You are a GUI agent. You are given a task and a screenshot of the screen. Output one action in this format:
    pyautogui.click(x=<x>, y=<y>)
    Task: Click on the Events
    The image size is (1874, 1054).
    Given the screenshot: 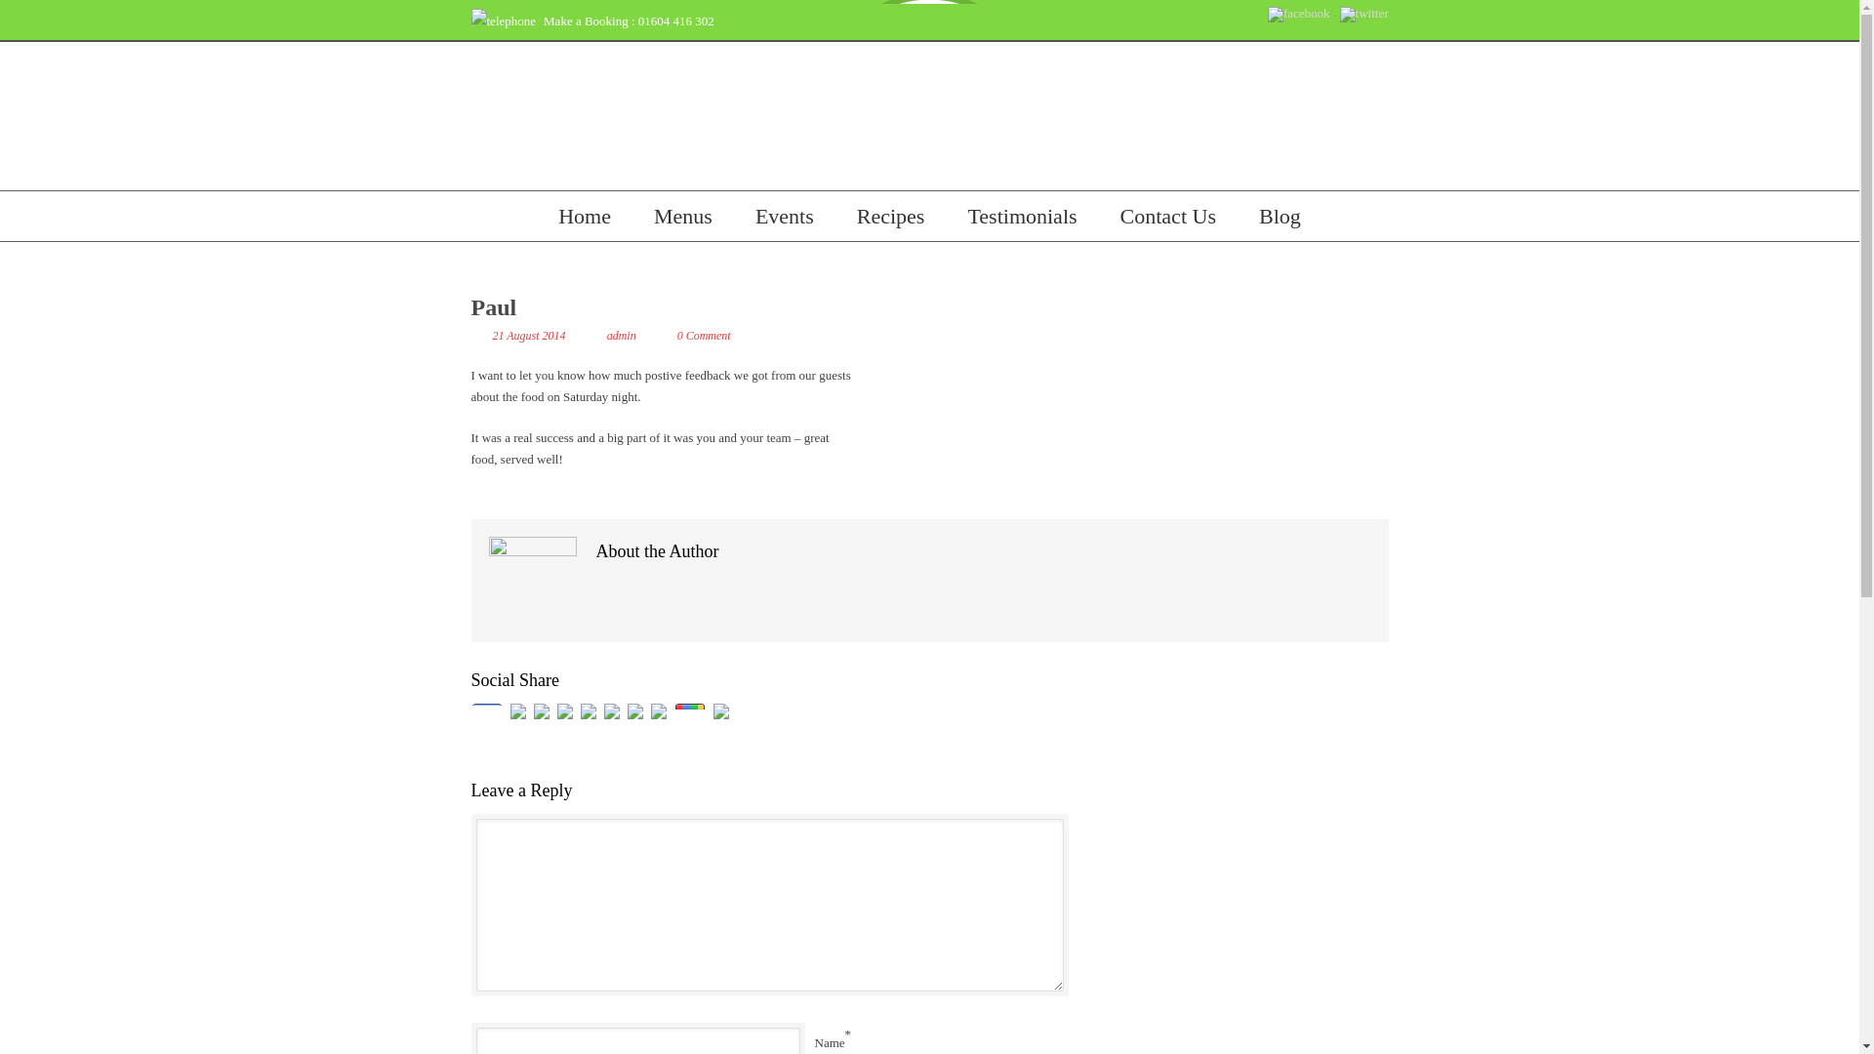 What is the action you would take?
    pyautogui.click(x=784, y=217)
    